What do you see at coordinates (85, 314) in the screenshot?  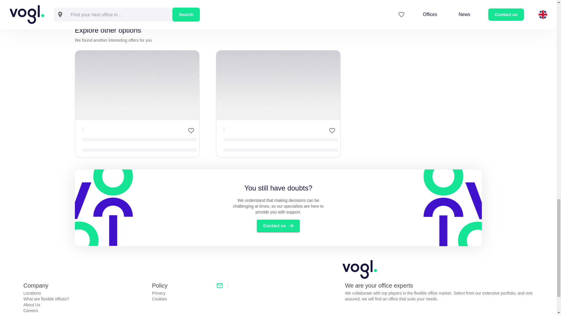 I see `Blog` at bounding box center [85, 314].